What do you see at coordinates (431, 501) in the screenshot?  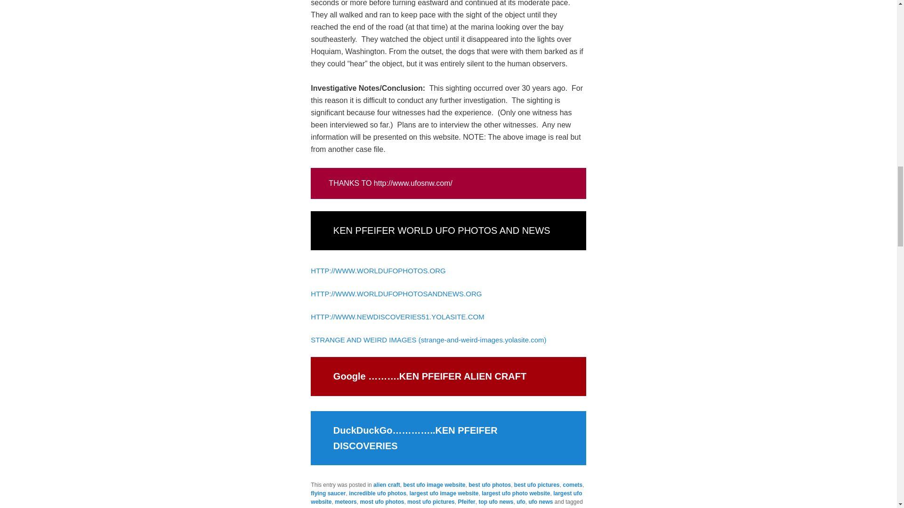 I see `most ufo pictures` at bounding box center [431, 501].